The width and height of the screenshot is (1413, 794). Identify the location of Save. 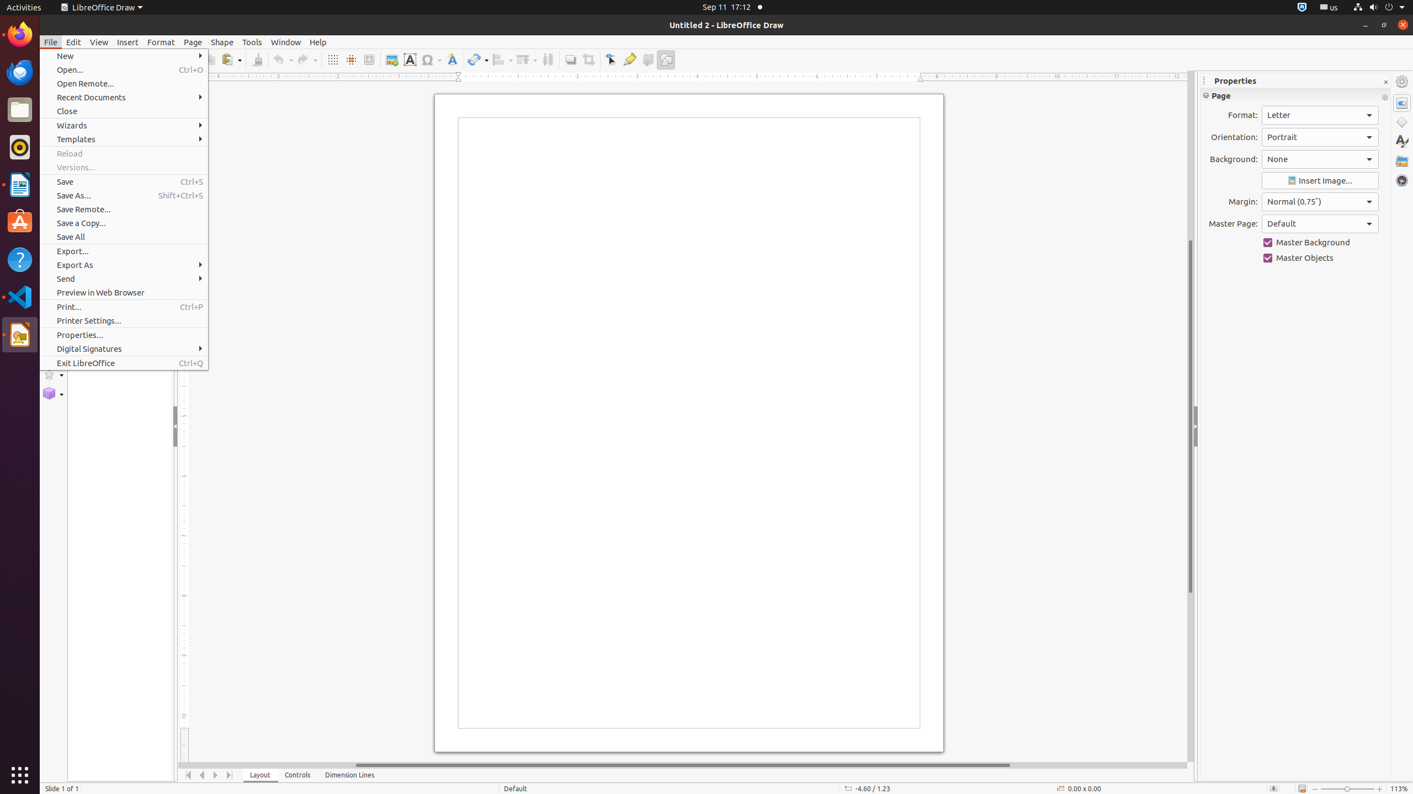
(124, 182).